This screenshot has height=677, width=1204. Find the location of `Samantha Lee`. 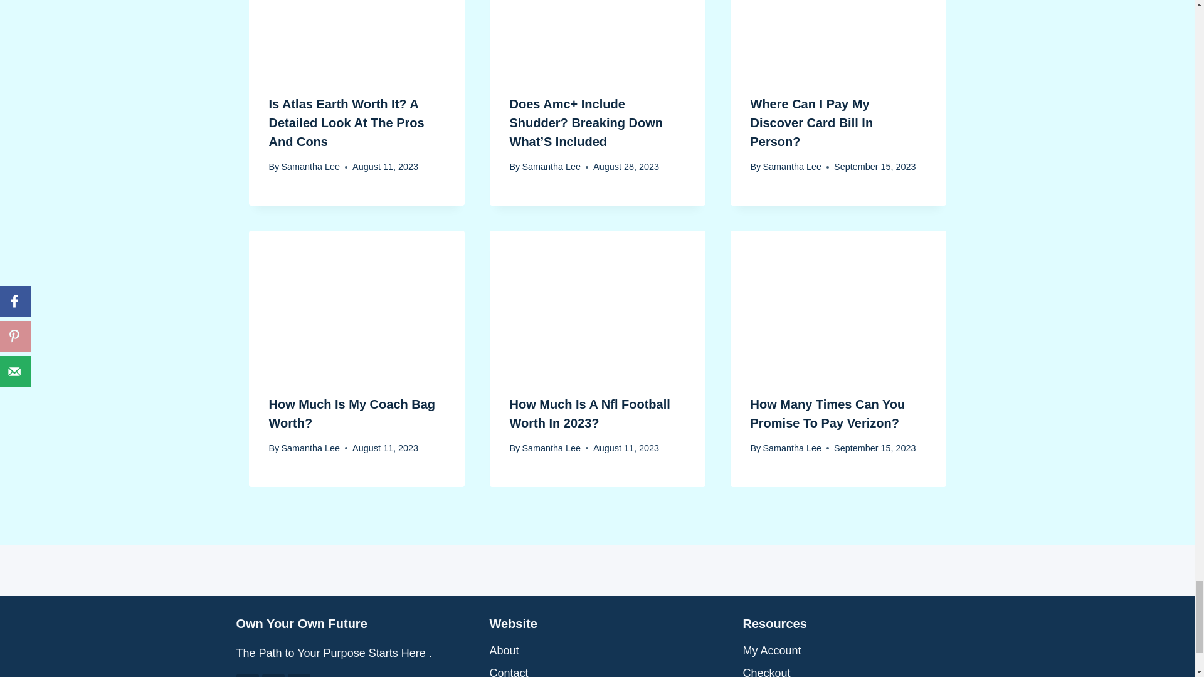

Samantha Lee is located at coordinates (310, 167).